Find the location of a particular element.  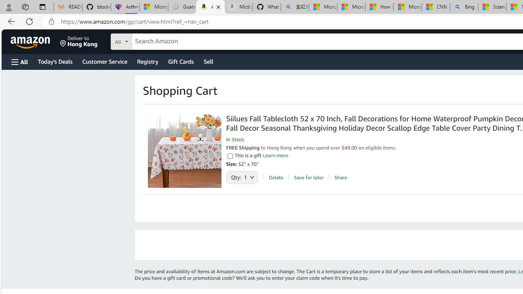

CNN - MSN is located at coordinates (436, 7).